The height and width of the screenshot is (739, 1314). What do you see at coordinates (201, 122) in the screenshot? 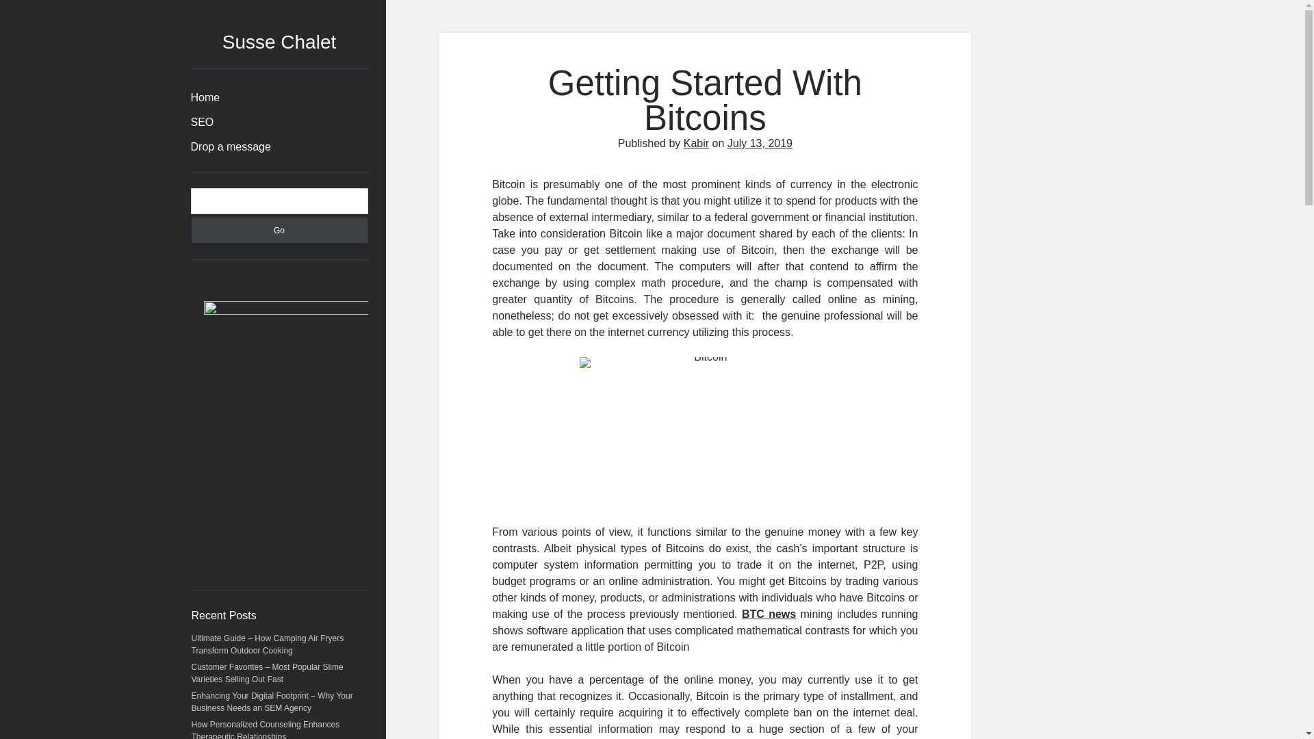
I see `SEO` at bounding box center [201, 122].